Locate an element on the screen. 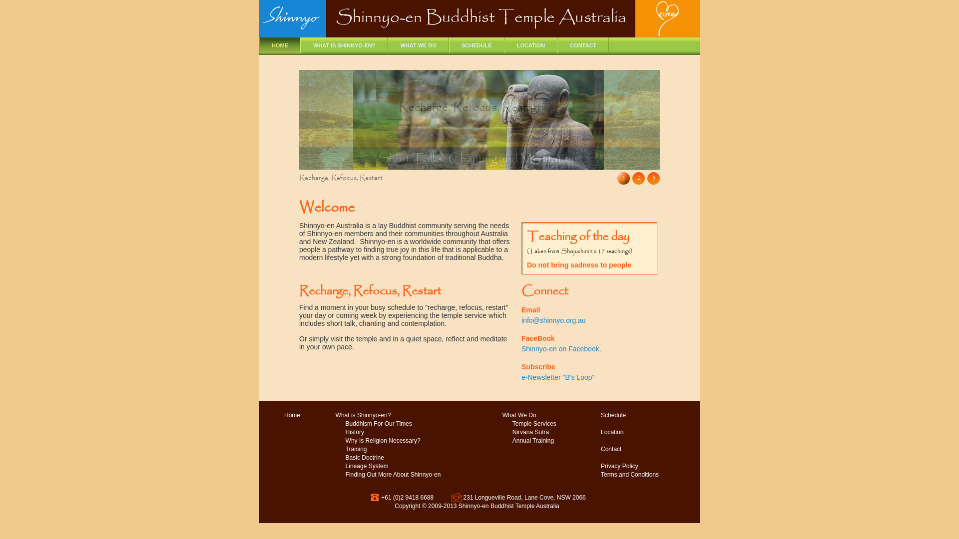  e-Newsletter "B's Loop" is located at coordinates (558, 377).